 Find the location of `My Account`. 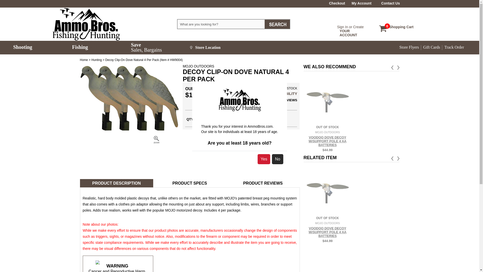

My Account is located at coordinates (337, 3).